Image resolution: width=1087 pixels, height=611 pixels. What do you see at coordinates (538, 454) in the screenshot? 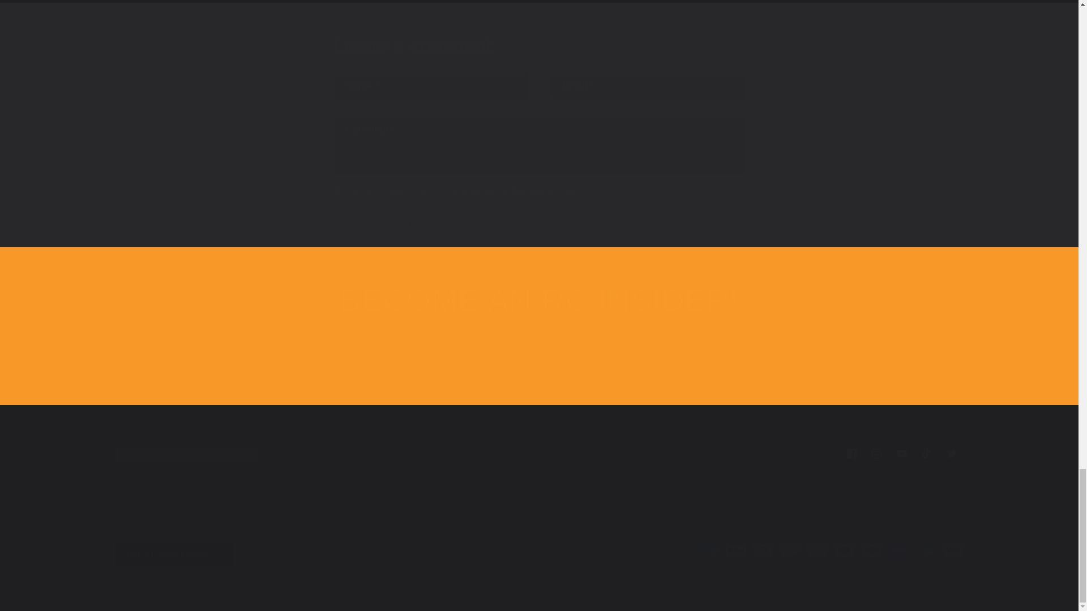
I see `Email` at bounding box center [538, 454].